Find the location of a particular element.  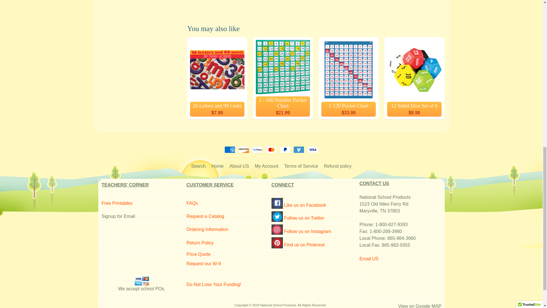

Send for Price Quote is located at coordinates (198, 254).